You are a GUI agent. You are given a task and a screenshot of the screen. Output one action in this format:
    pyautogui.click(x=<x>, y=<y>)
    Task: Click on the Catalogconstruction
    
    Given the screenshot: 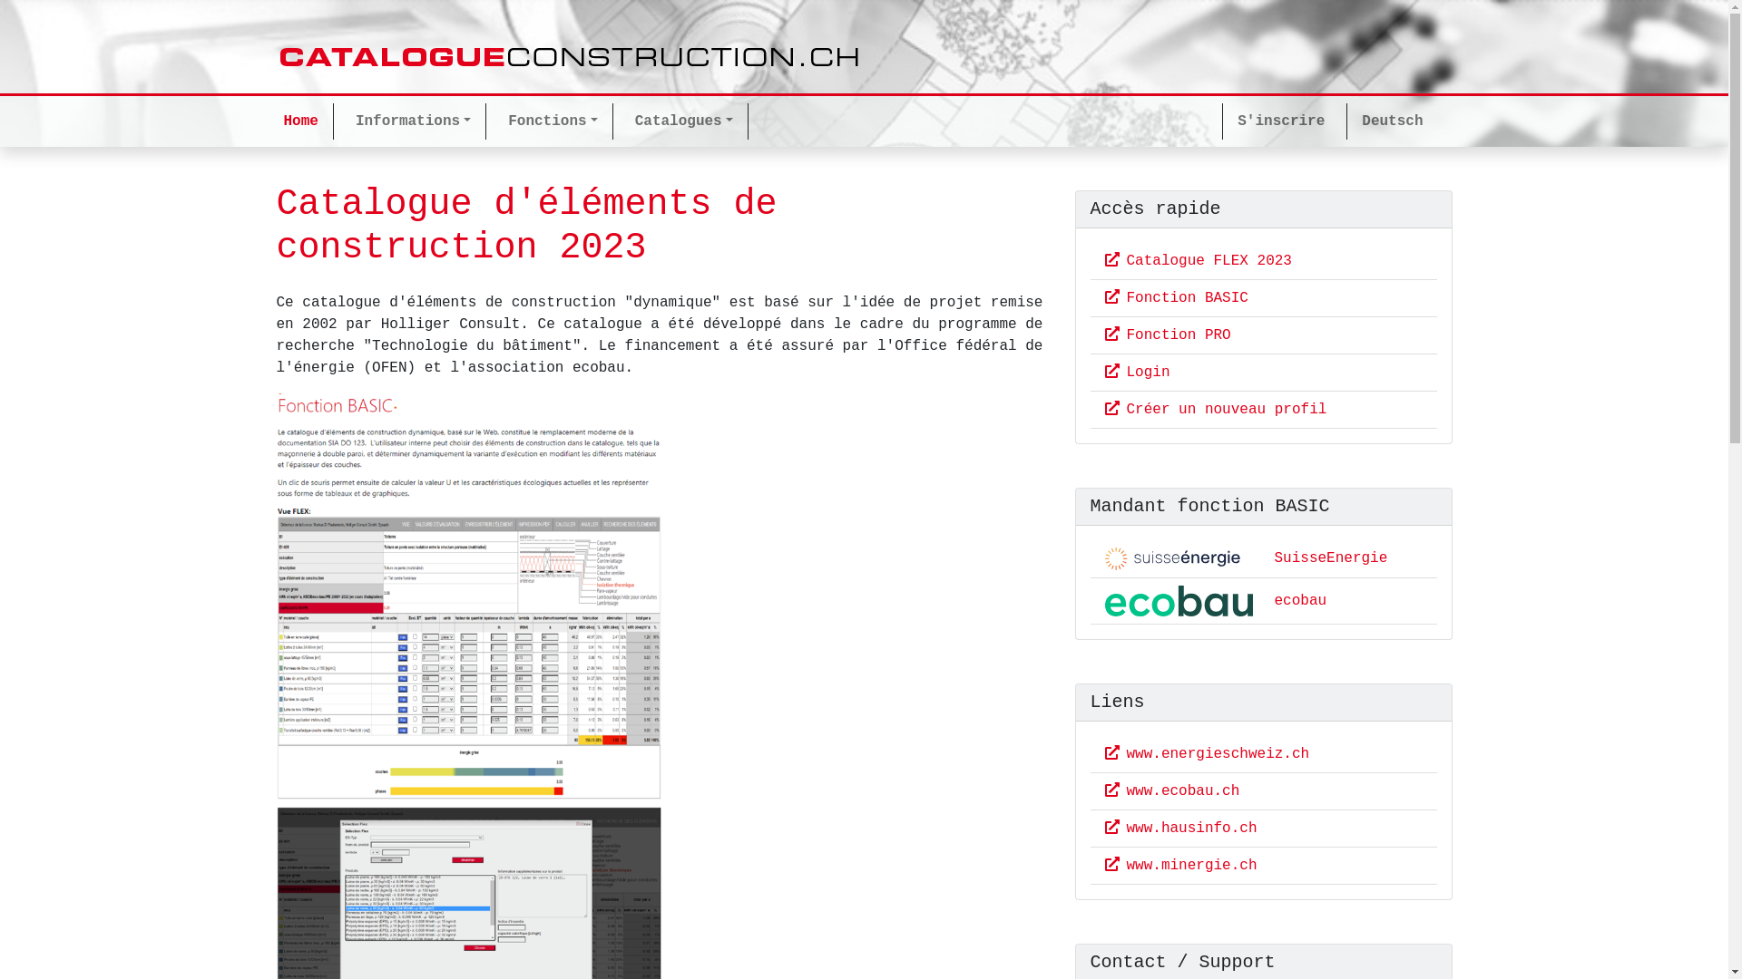 What is the action you would take?
    pyautogui.click(x=570, y=58)
    